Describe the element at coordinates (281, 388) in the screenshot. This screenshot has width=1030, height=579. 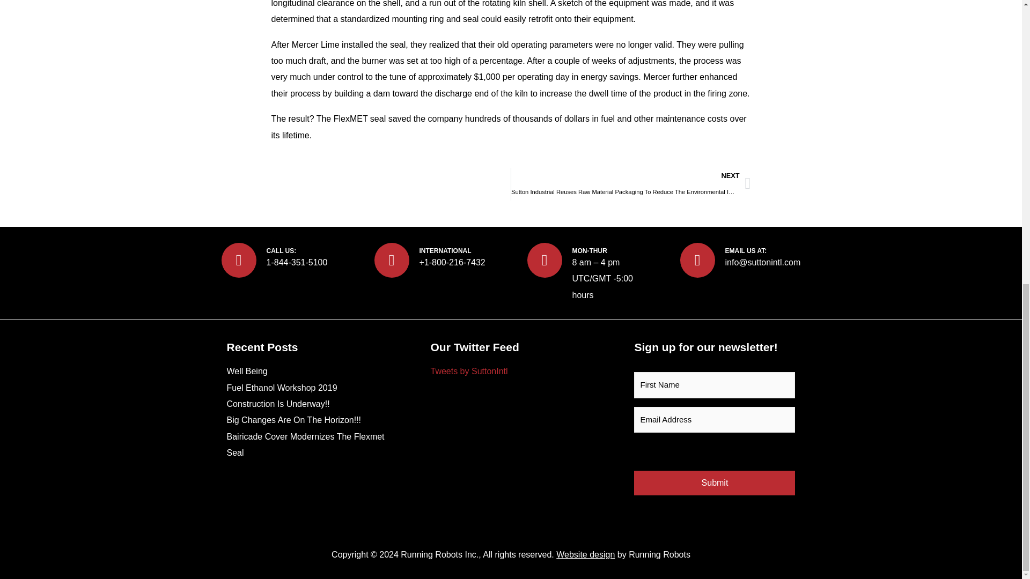
I see `Fuel Ethanol Workshop 2019` at that location.